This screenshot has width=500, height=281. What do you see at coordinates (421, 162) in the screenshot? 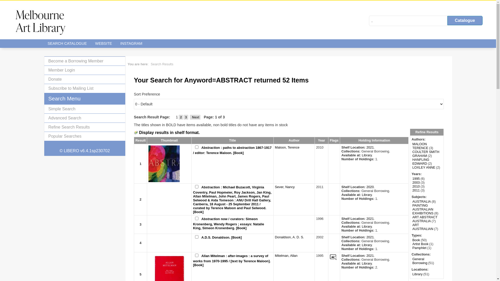
I see `HANFLING EDWARD` at bounding box center [421, 162].